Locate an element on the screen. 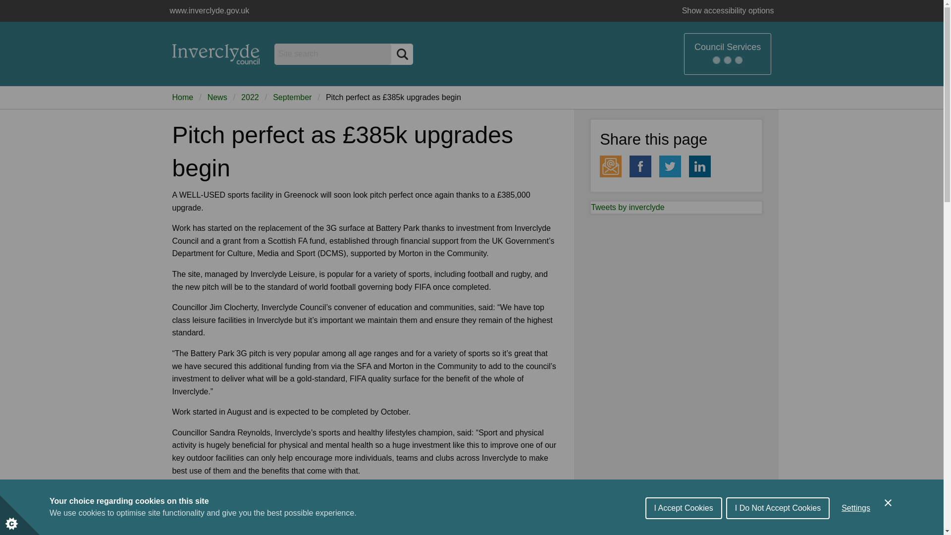 This screenshot has height=535, width=951. Share on Facebook is located at coordinates (640, 166).